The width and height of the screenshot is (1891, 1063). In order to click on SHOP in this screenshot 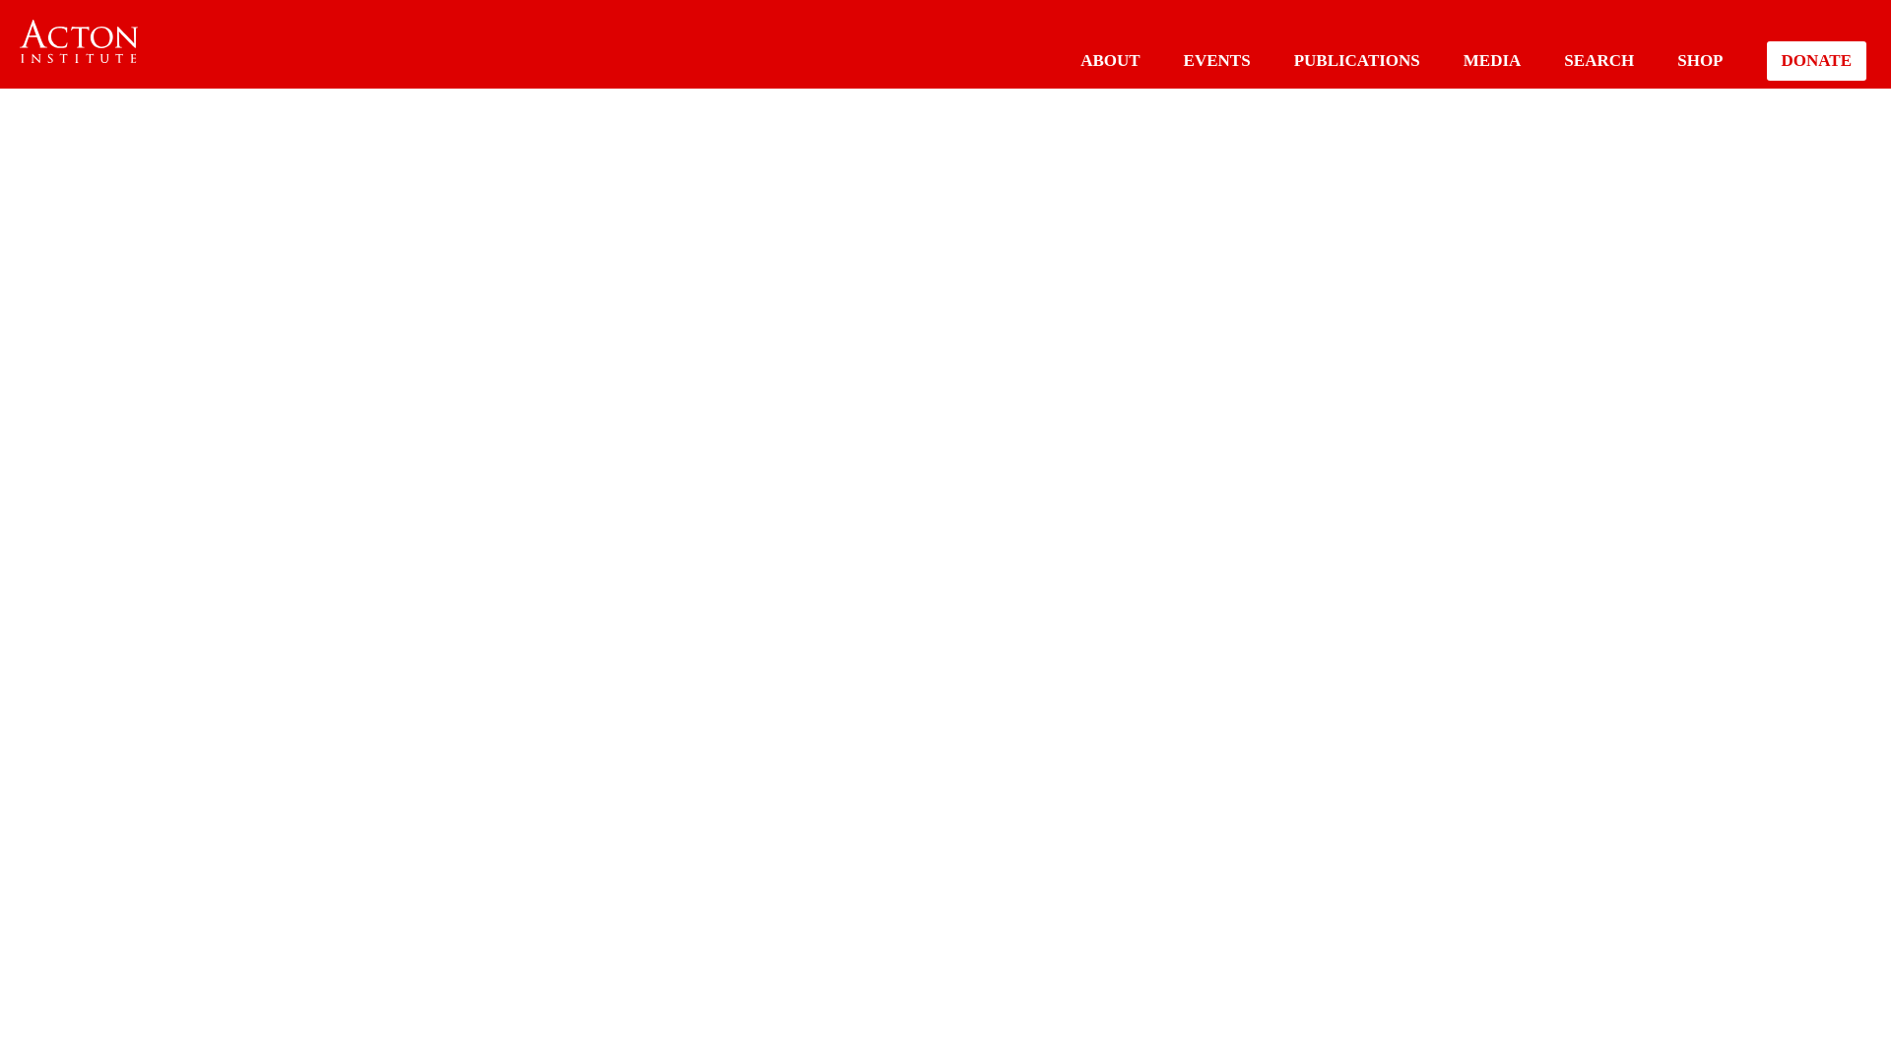, I will do `click(1700, 60)`.